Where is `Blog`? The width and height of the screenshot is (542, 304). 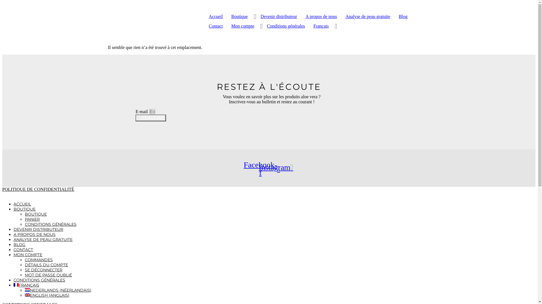 Blog is located at coordinates (403, 17).